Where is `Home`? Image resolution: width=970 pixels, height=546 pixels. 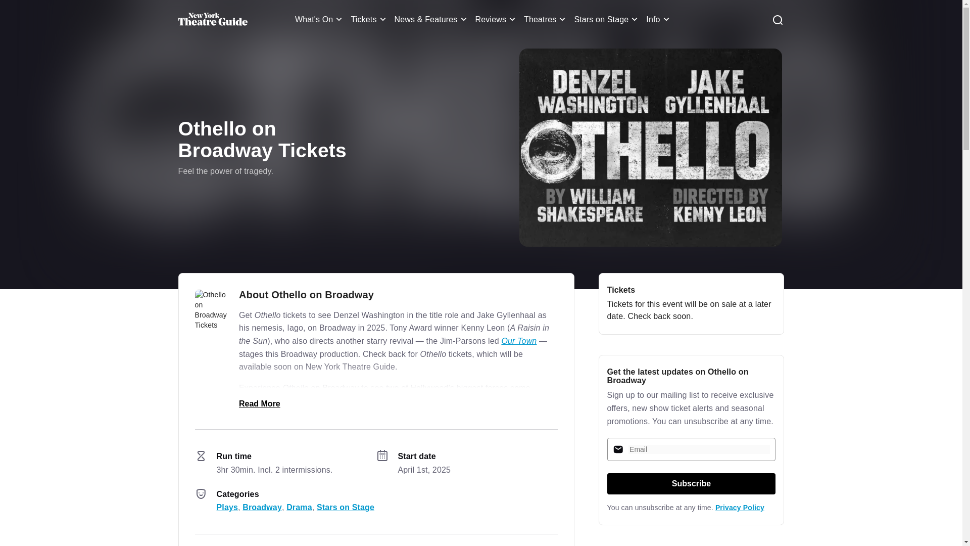
Home is located at coordinates (212, 19).